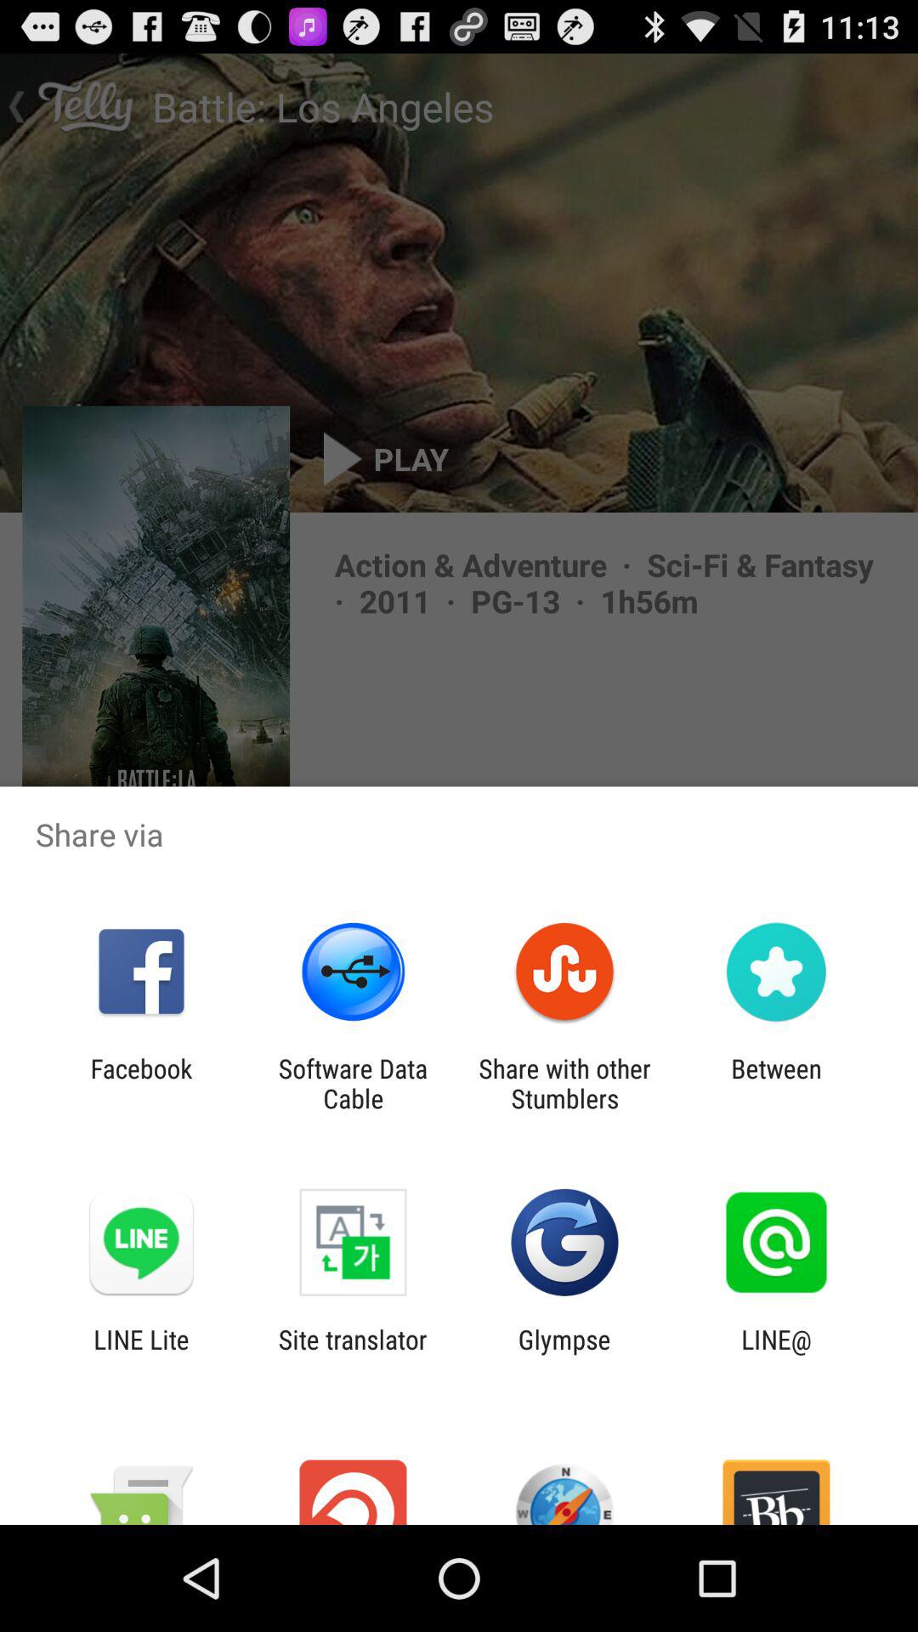 The width and height of the screenshot is (918, 1632). What do you see at coordinates (564, 1083) in the screenshot?
I see `turn off the item next to between` at bounding box center [564, 1083].